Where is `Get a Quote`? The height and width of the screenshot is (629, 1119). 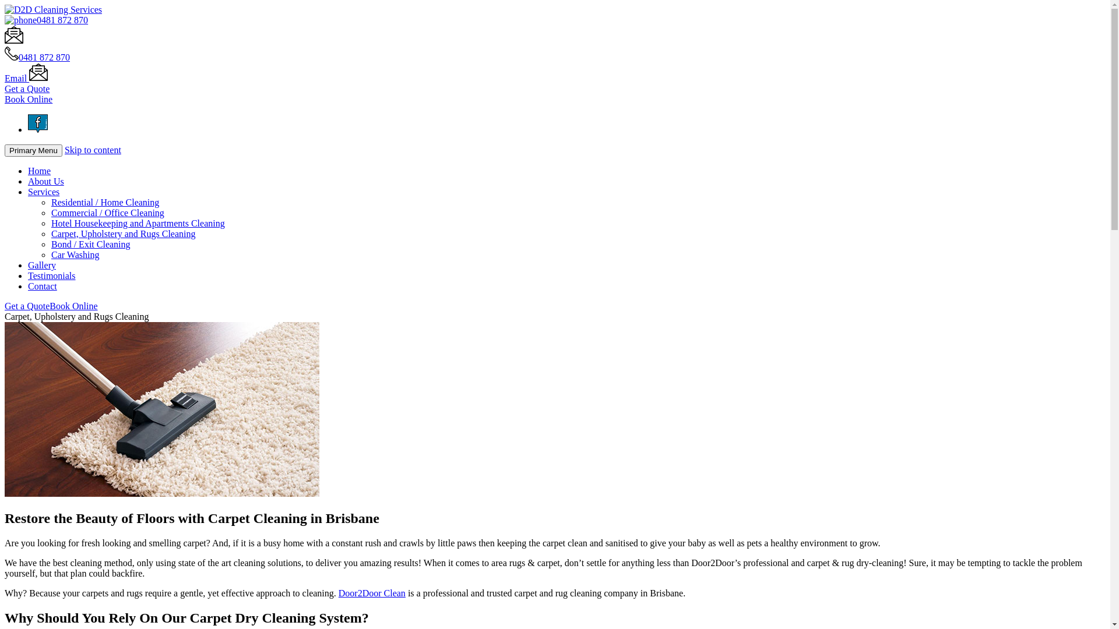
Get a Quote is located at coordinates (27, 306).